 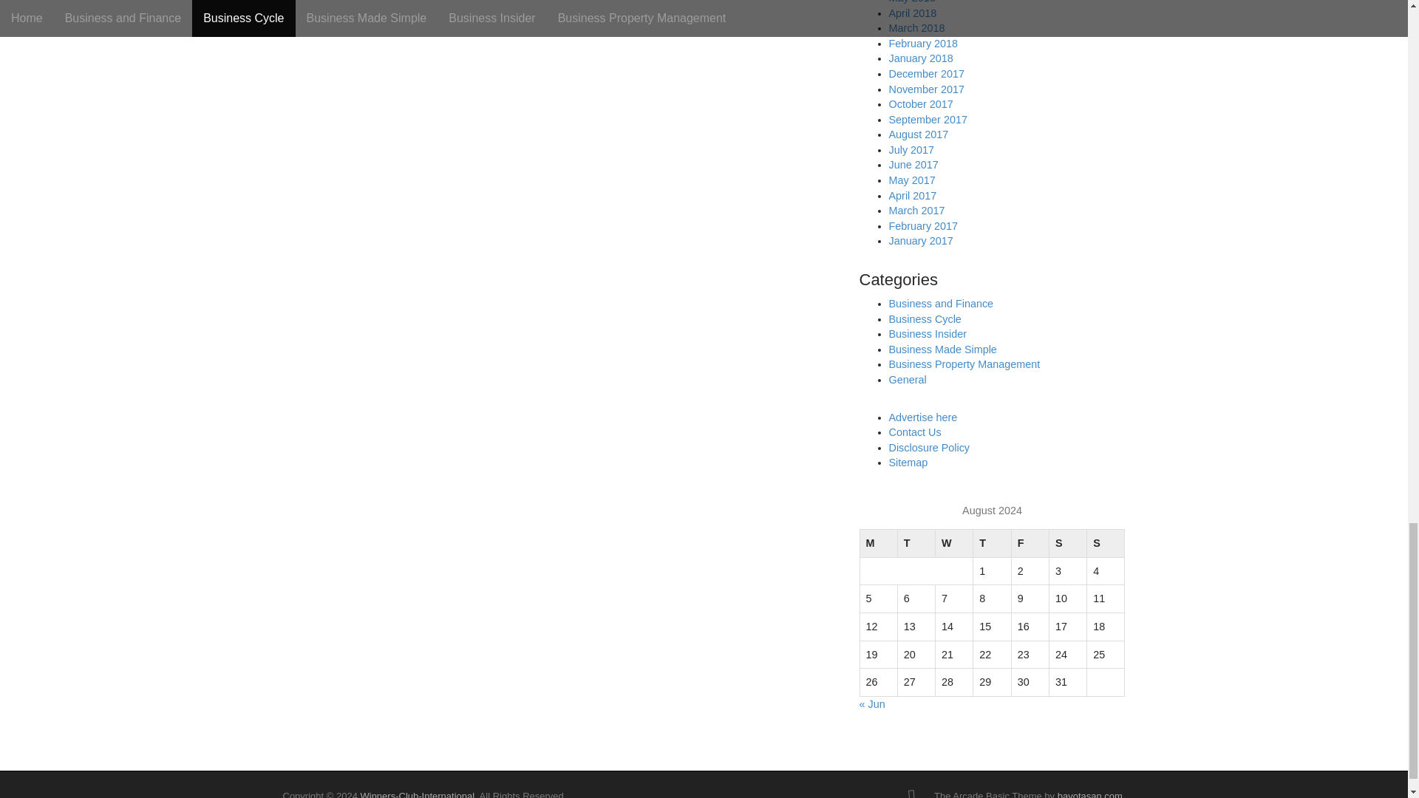 What do you see at coordinates (992, 544) in the screenshot?
I see `Thursday` at bounding box center [992, 544].